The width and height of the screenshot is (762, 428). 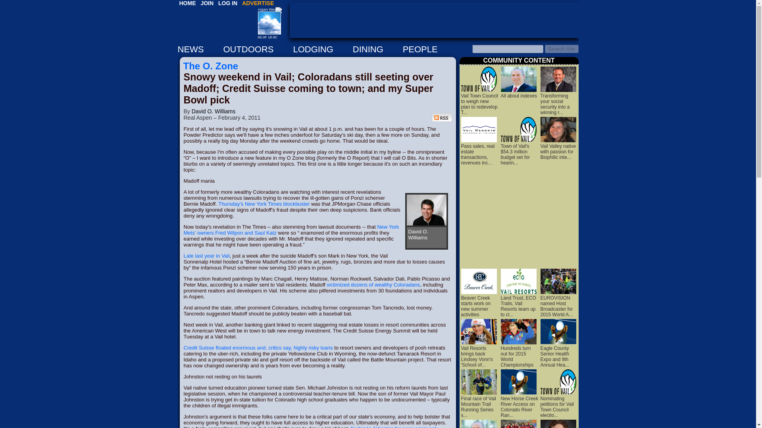 I want to click on Beaver Creek starts work on new summer activities, so click(x=479, y=304).